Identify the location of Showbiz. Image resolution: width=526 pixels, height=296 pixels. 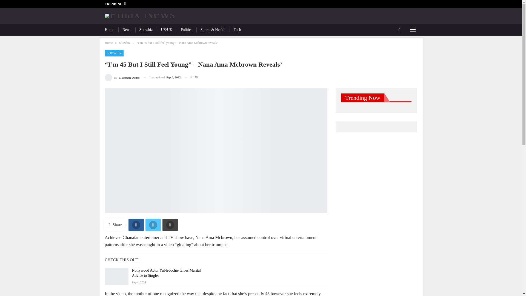
(146, 30).